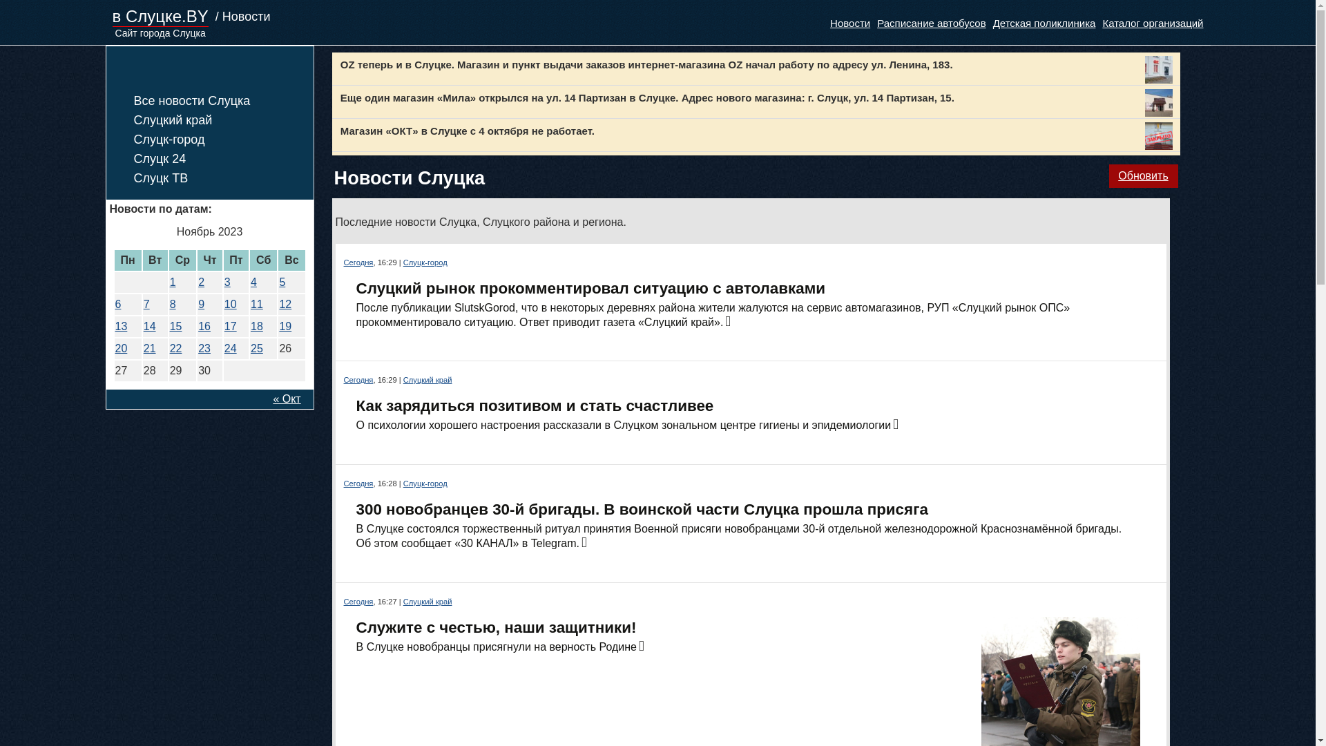 Image resolution: width=1326 pixels, height=746 pixels. I want to click on 7, so click(146, 304).